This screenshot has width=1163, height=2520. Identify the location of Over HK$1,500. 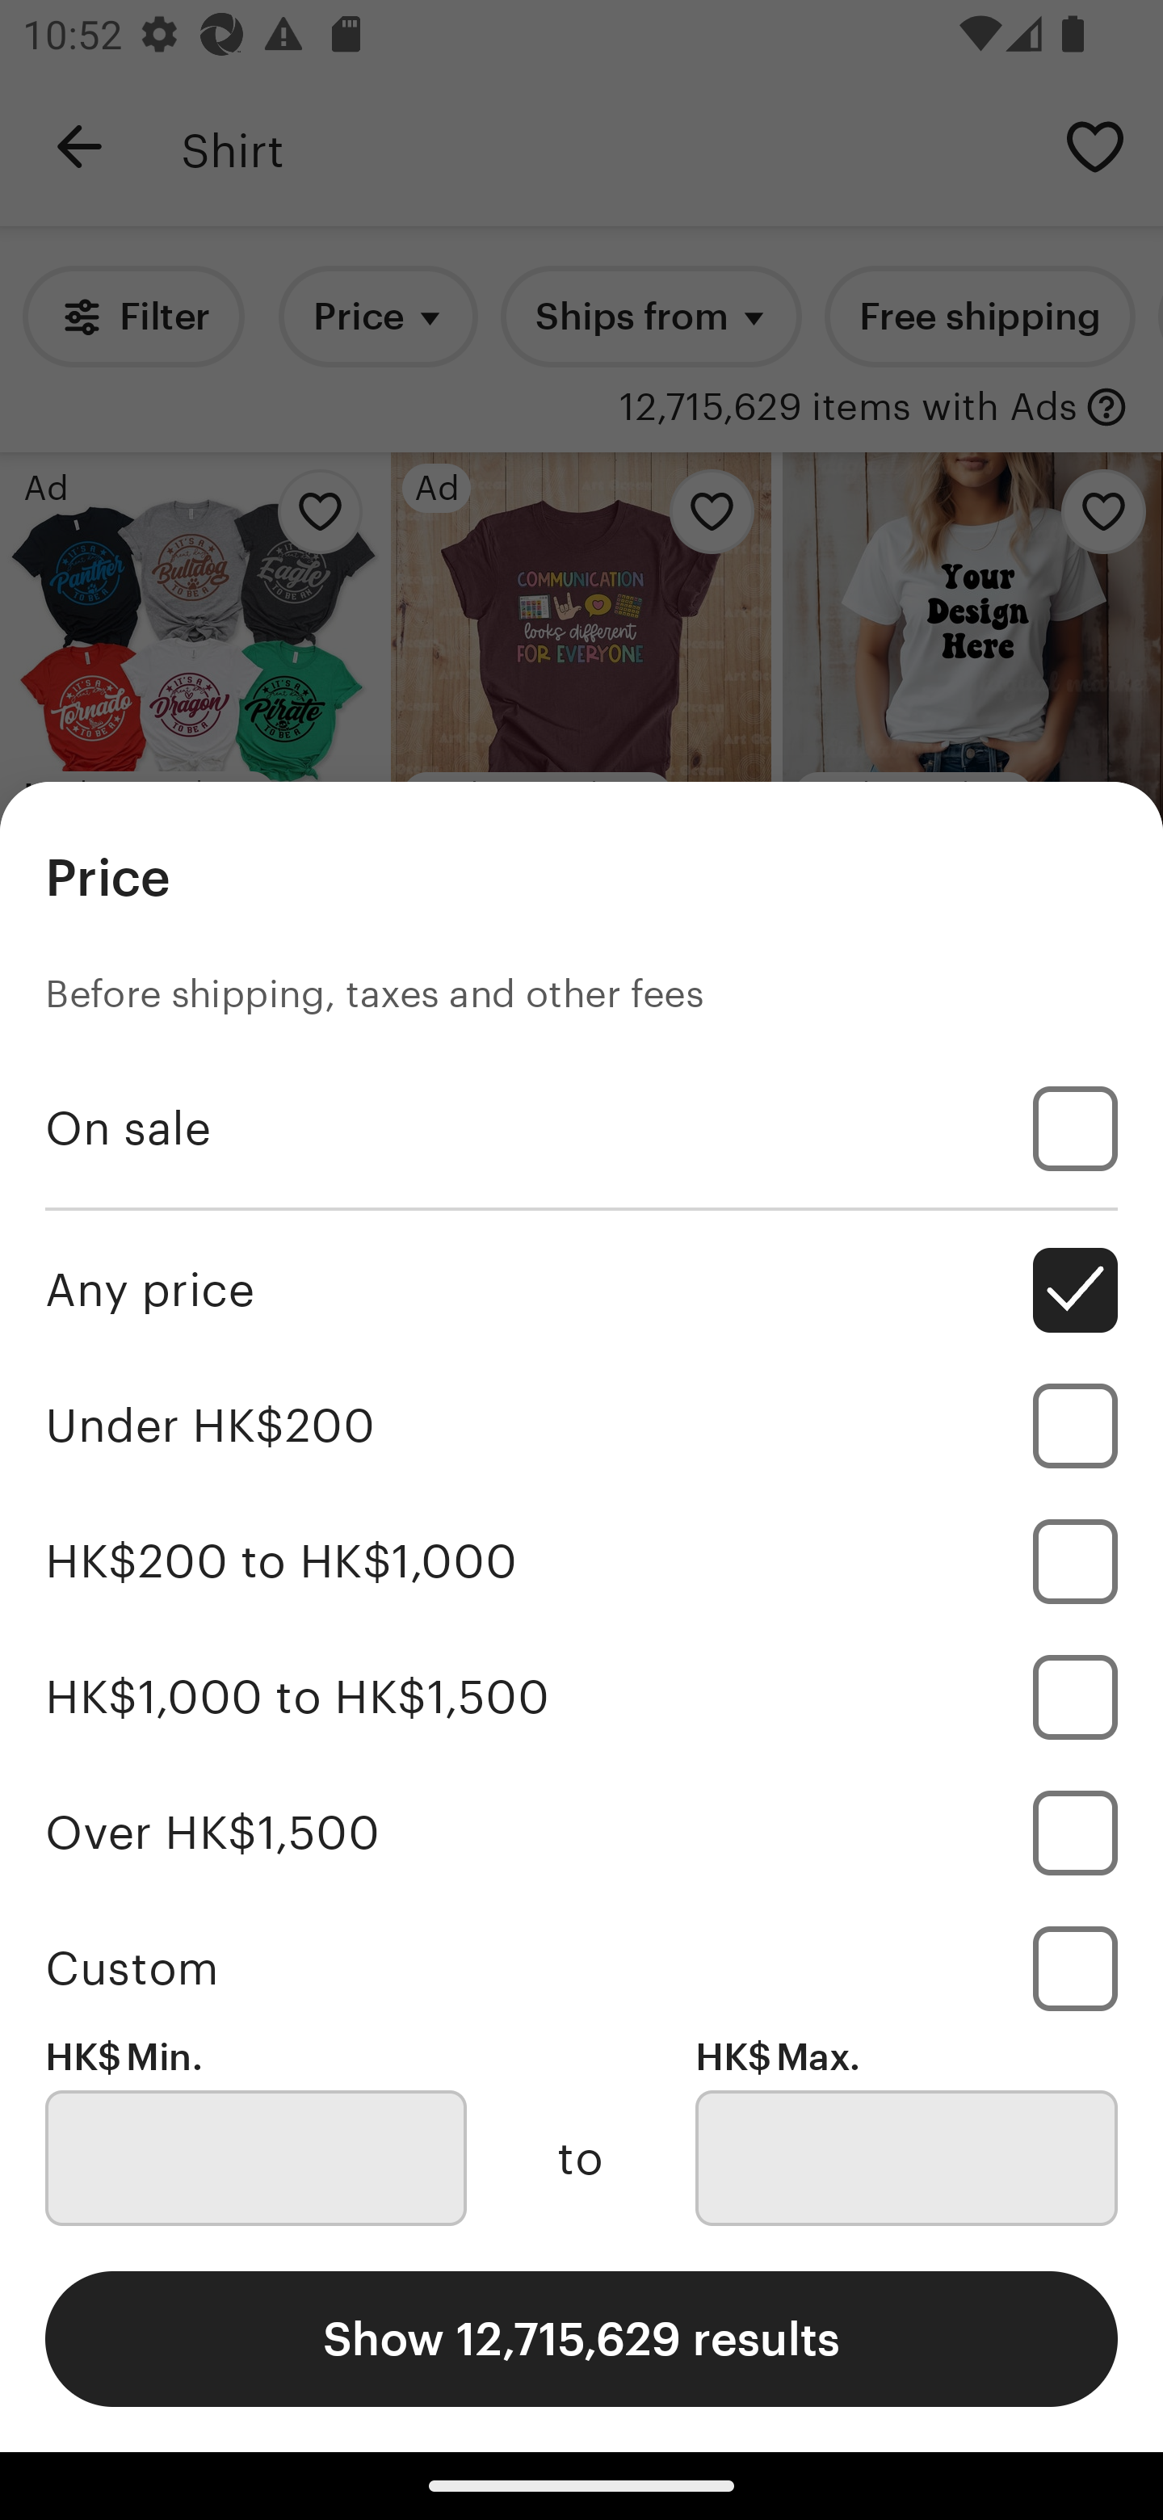
(581, 1832).